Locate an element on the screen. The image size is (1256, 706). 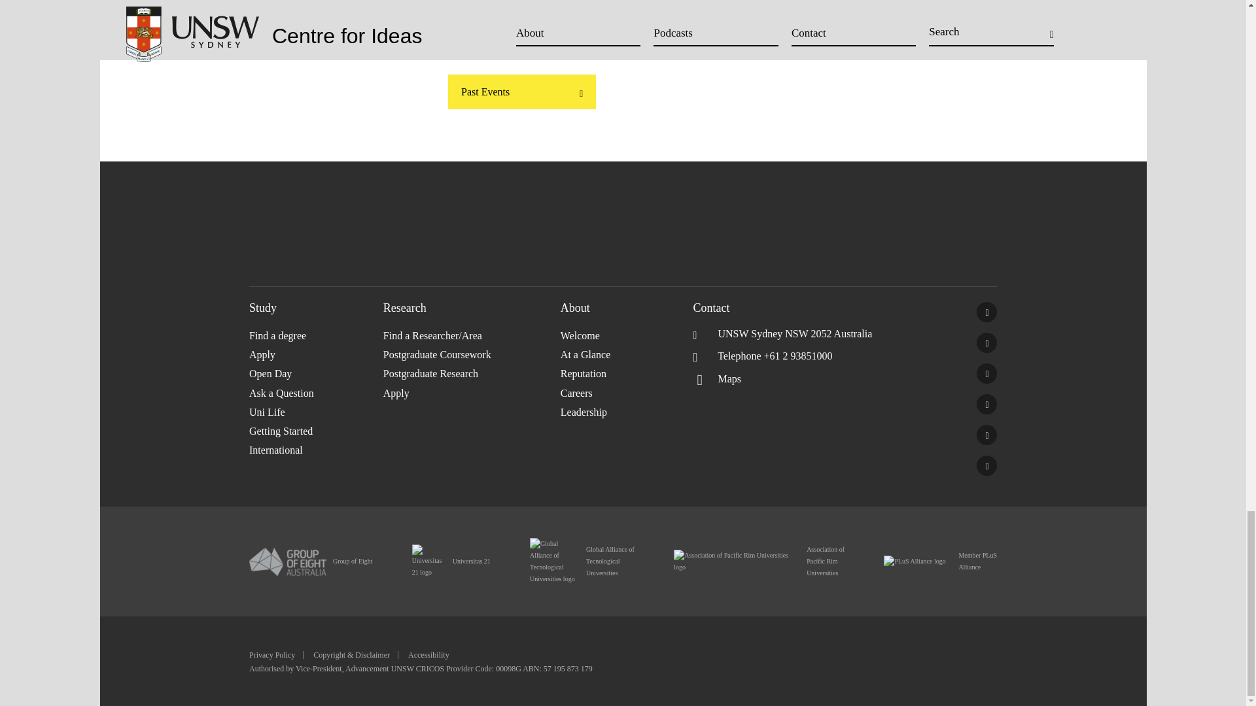
UNSW Sydney is located at coordinates (986, 465).